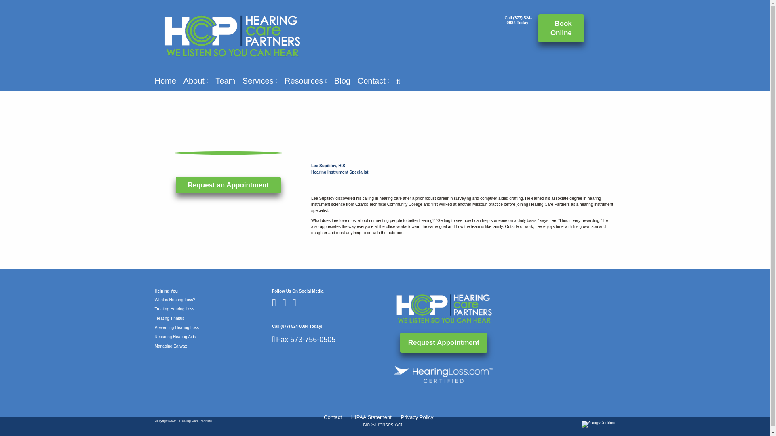 This screenshot has height=436, width=776. What do you see at coordinates (165, 81) in the screenshot?
I see `Home` at bounding box center [165, 81].